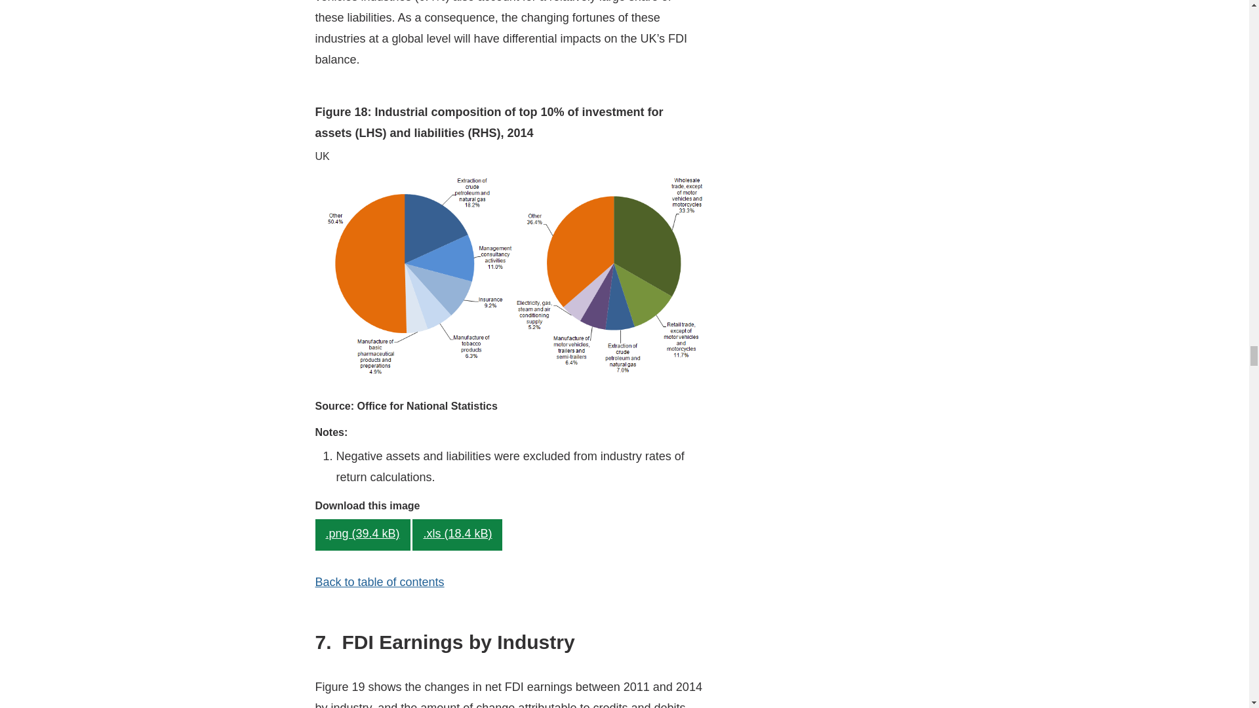 This screenshot has width=1259, height=708. Describe the element at coordinates (379, 582) in the screenshot. I see `Back to table of contents` at that location.